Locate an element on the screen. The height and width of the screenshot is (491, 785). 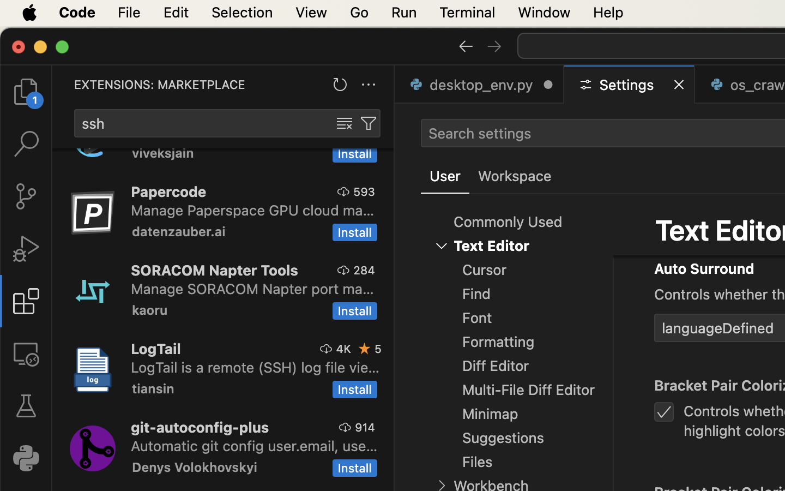
0 is located at coordinates (515, 176).